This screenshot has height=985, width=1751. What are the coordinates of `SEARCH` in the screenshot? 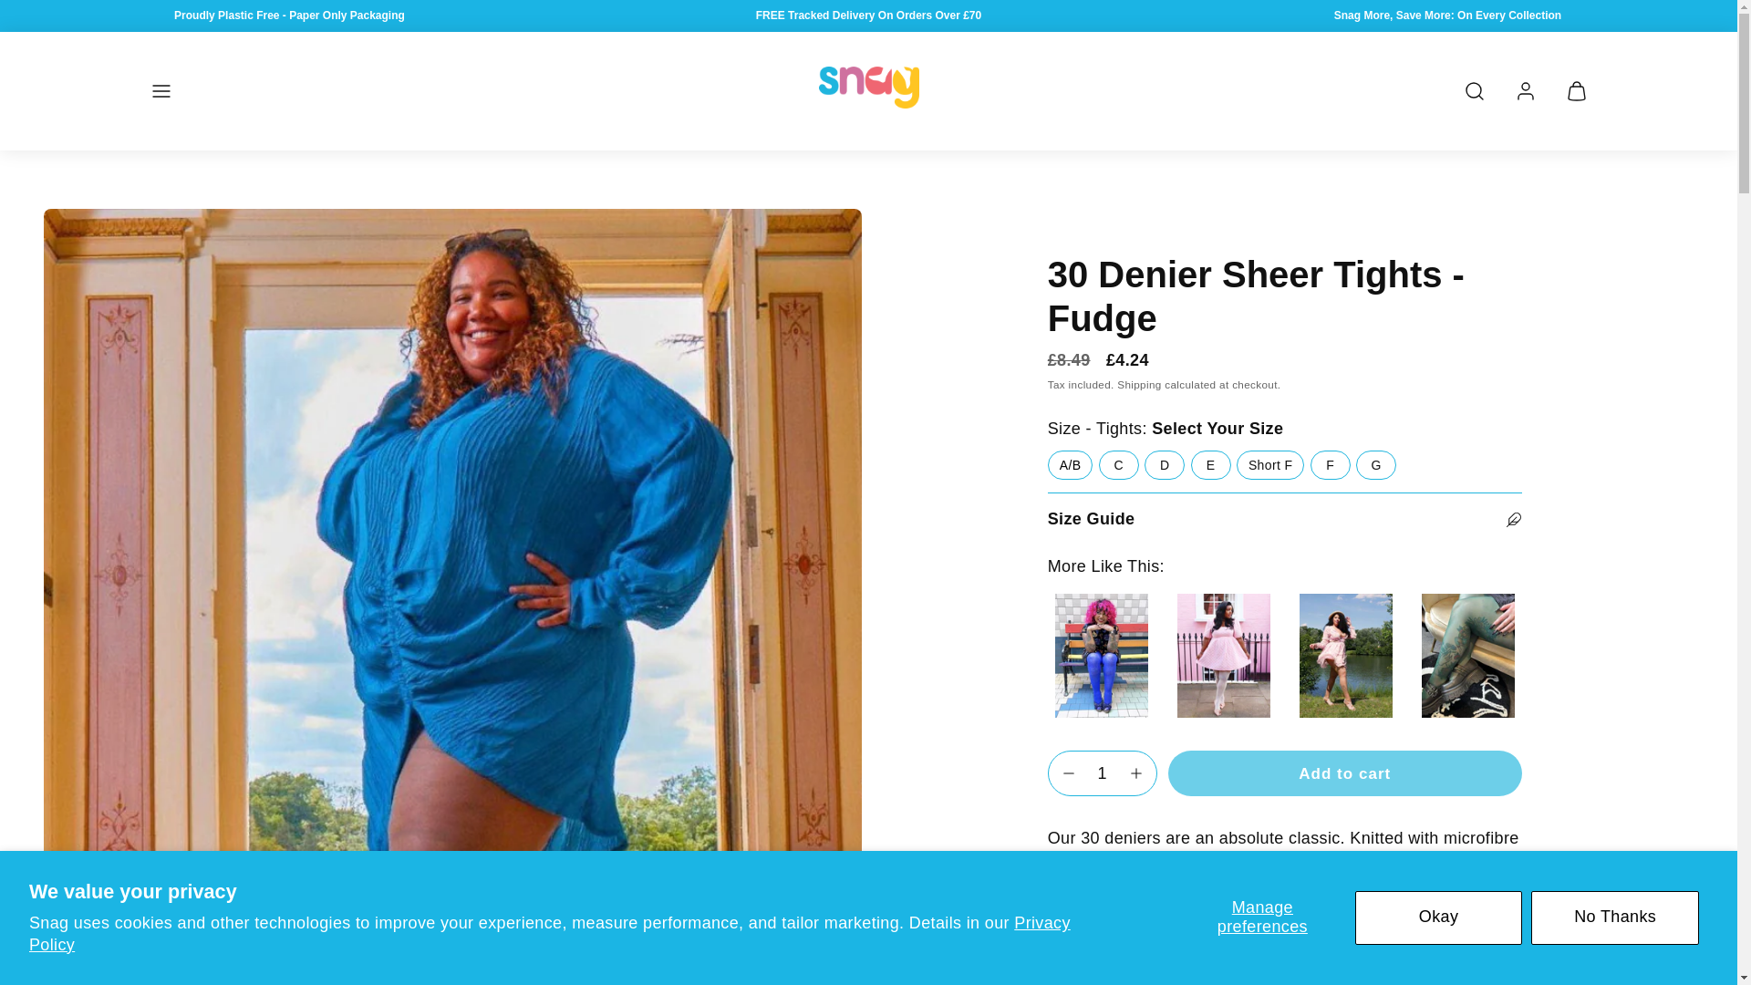 It's located at (1473, 91).